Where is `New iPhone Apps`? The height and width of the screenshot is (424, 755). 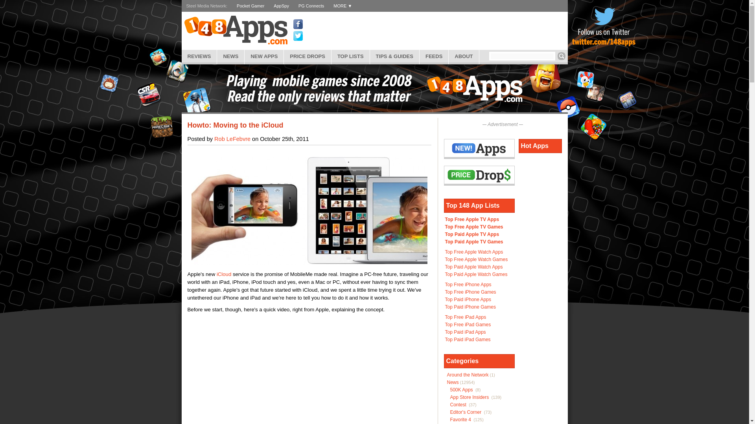
New iPhone Apps is located at coordinates (264, 56).